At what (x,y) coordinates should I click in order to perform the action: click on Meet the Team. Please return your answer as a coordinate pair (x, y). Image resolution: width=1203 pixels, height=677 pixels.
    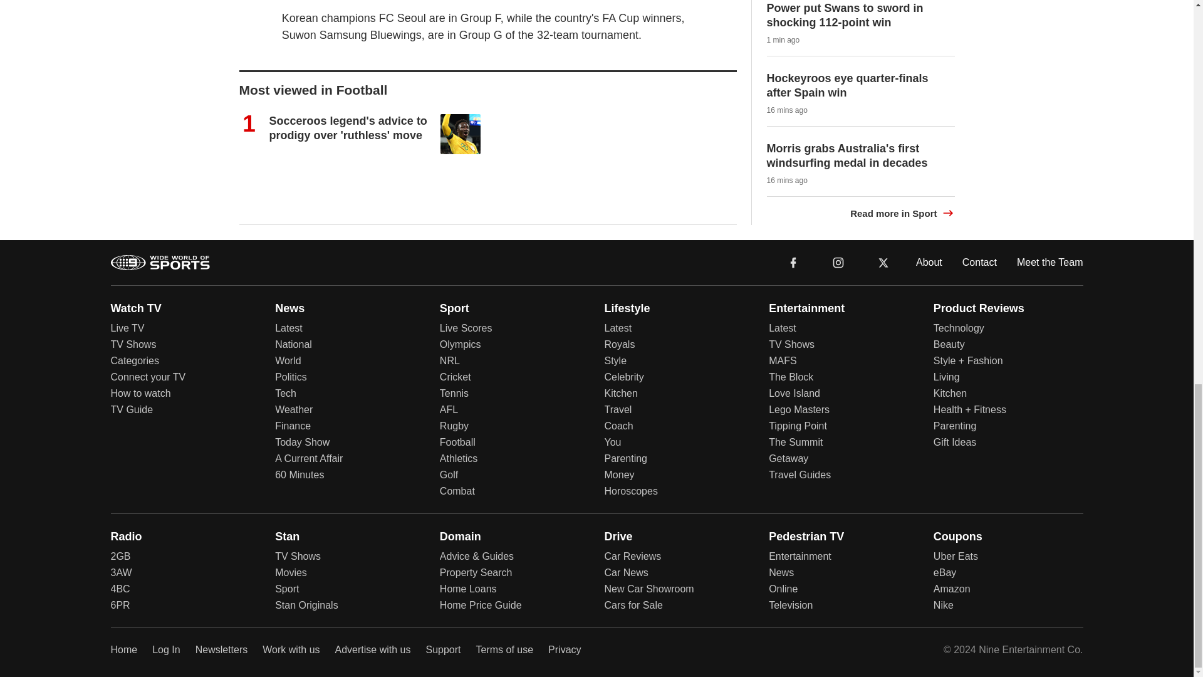
    Looking at the image, I should click on (1050, 261).